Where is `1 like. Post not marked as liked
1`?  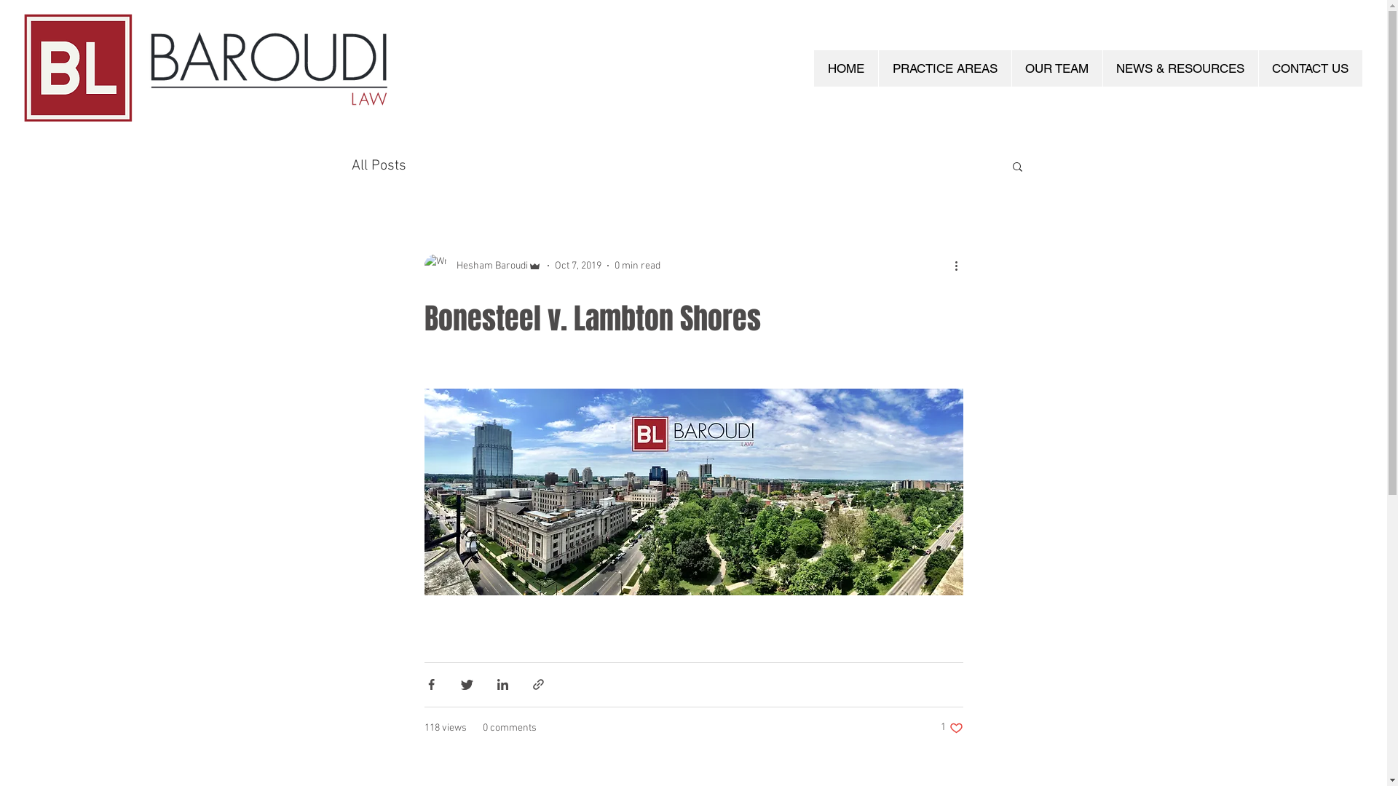
1 like. Post not marked as liked
1 is located at coordinates (952, 728).